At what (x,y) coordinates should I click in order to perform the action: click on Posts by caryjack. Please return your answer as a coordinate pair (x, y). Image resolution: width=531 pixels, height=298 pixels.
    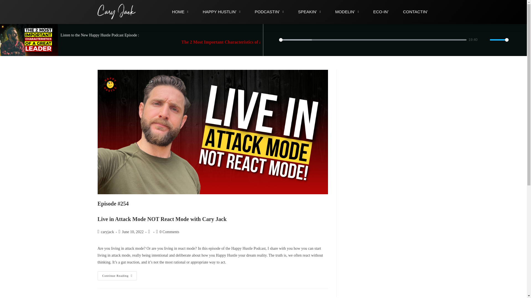
    Looking at the image, I should click on (107, 232).